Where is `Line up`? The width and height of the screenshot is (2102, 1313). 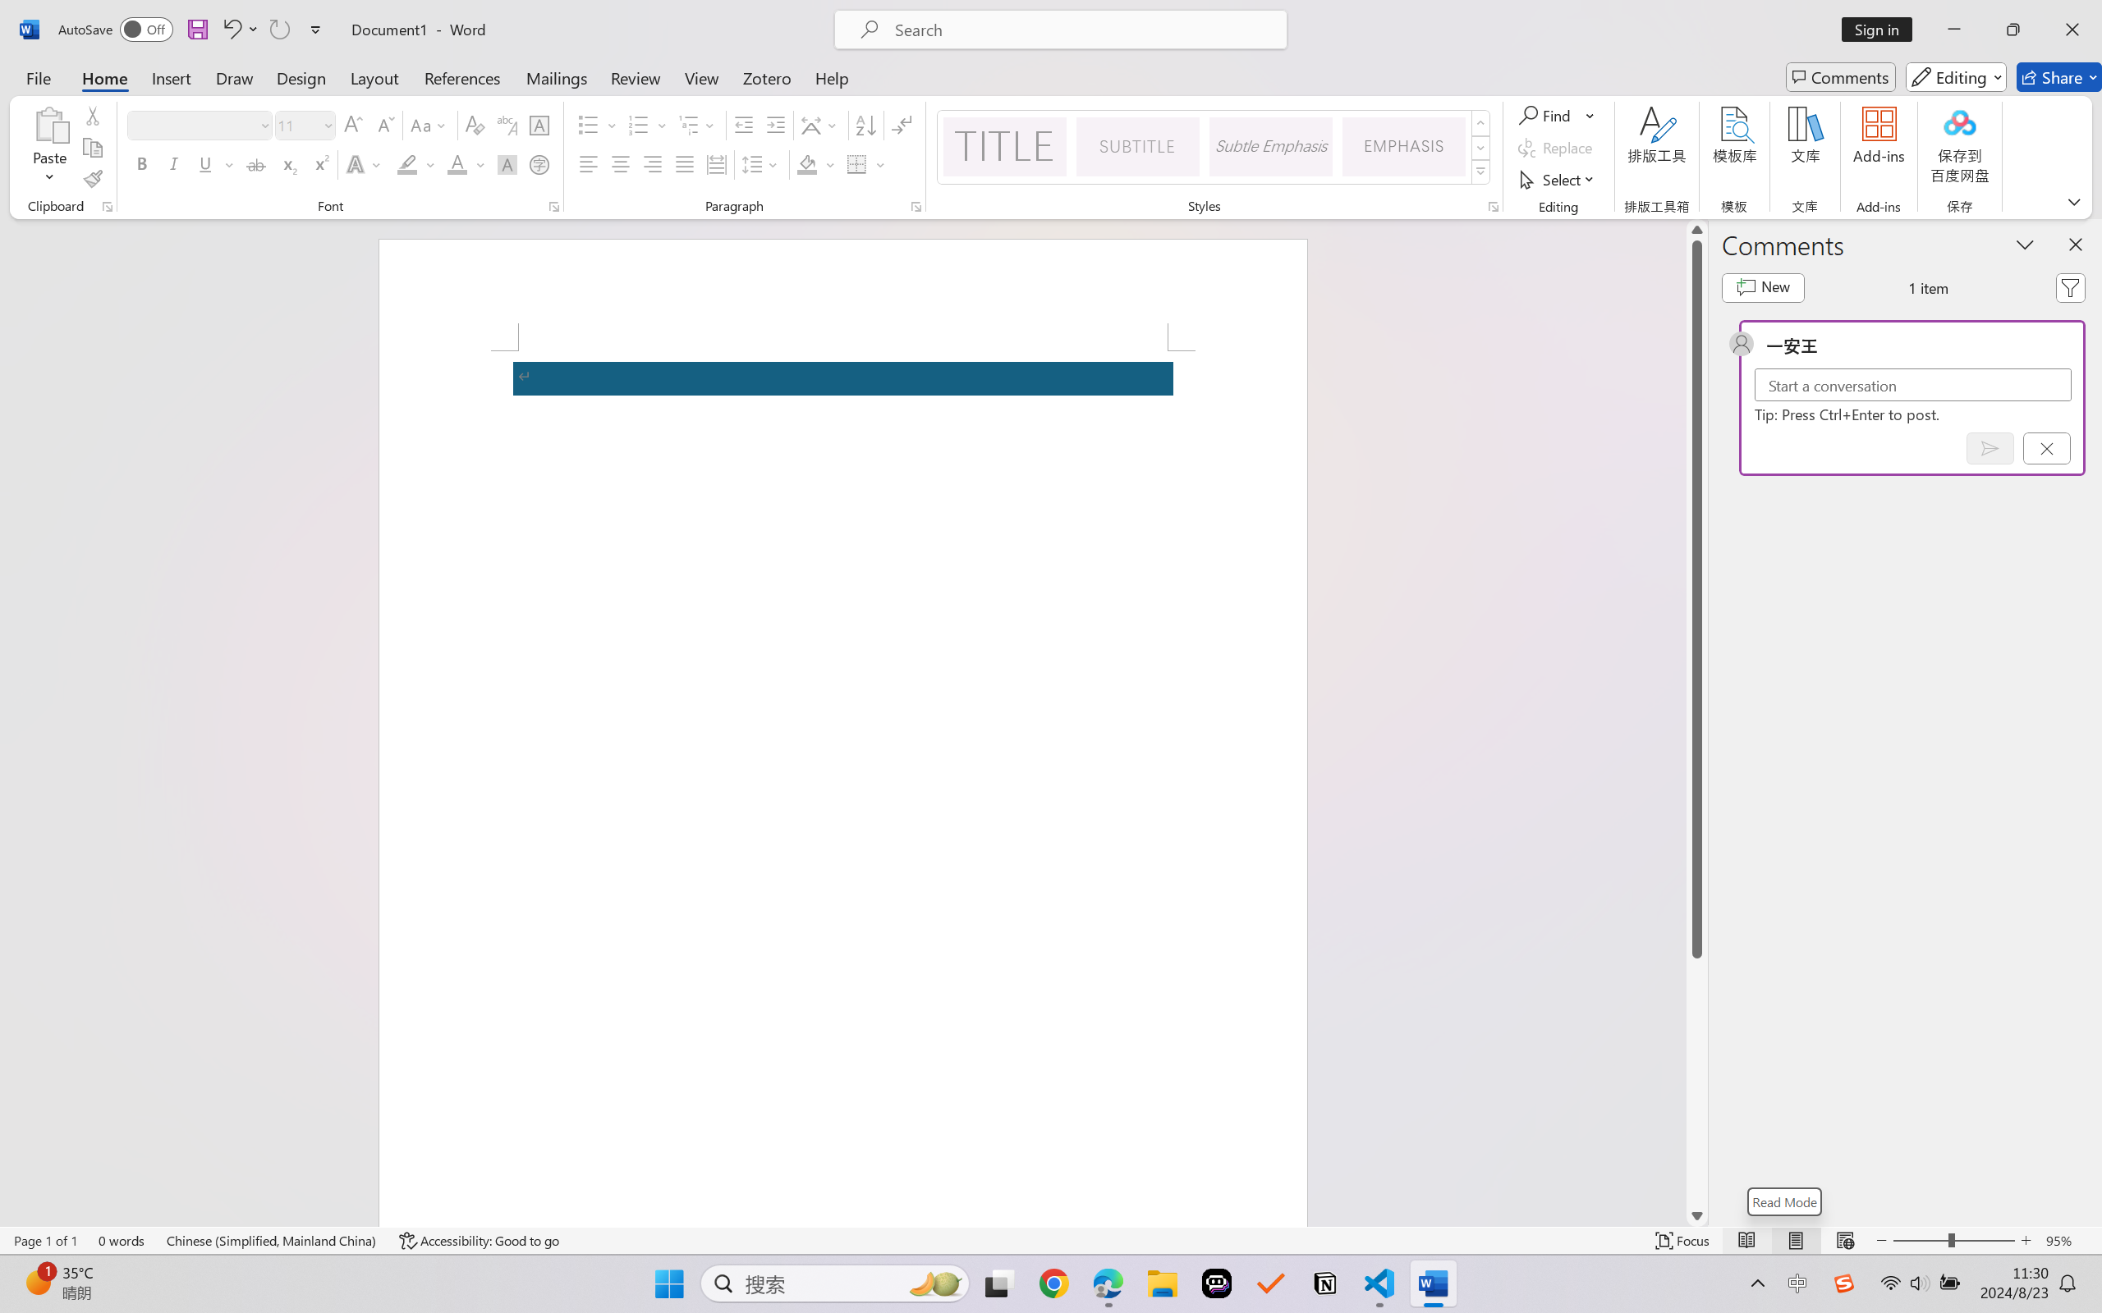 Line up is located at coordinates (1696, 230).